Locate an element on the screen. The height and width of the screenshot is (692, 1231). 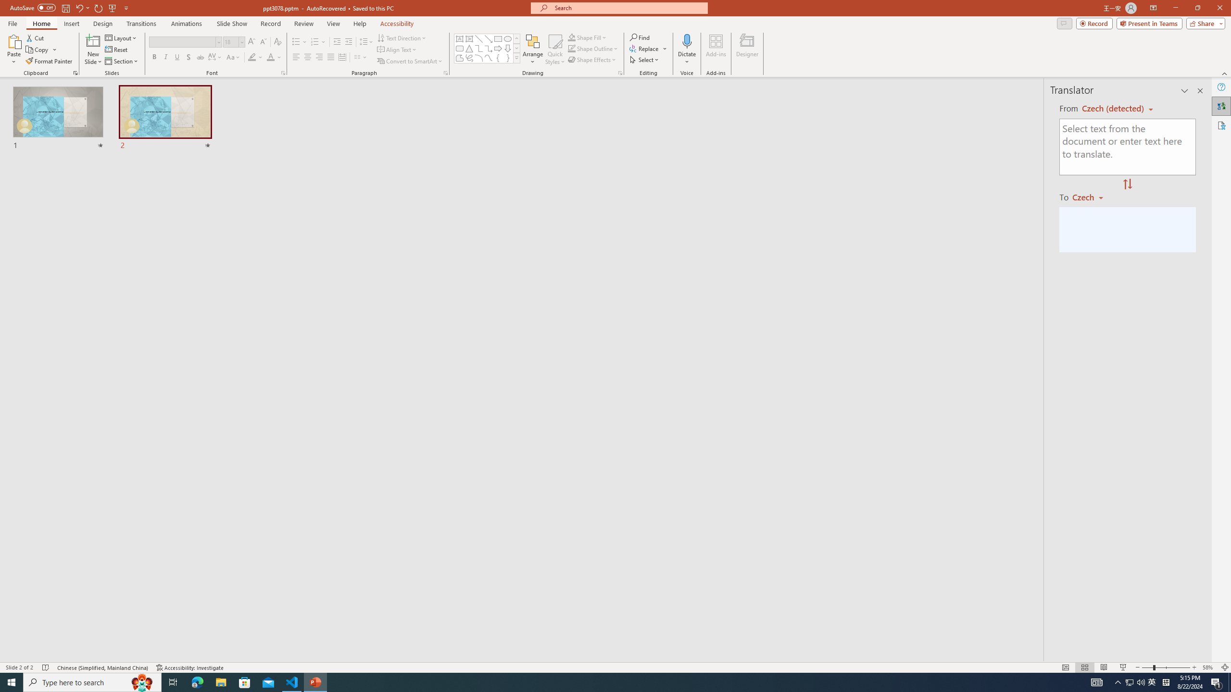
Paste is located at coordinates (14, 41).